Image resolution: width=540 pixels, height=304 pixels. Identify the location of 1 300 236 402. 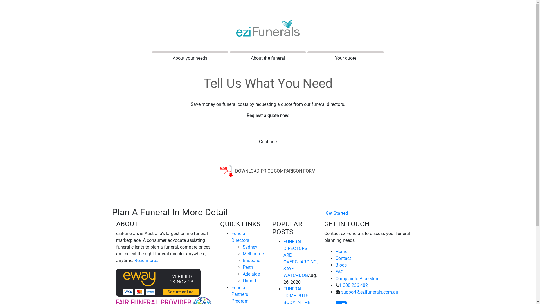
(354, 285).